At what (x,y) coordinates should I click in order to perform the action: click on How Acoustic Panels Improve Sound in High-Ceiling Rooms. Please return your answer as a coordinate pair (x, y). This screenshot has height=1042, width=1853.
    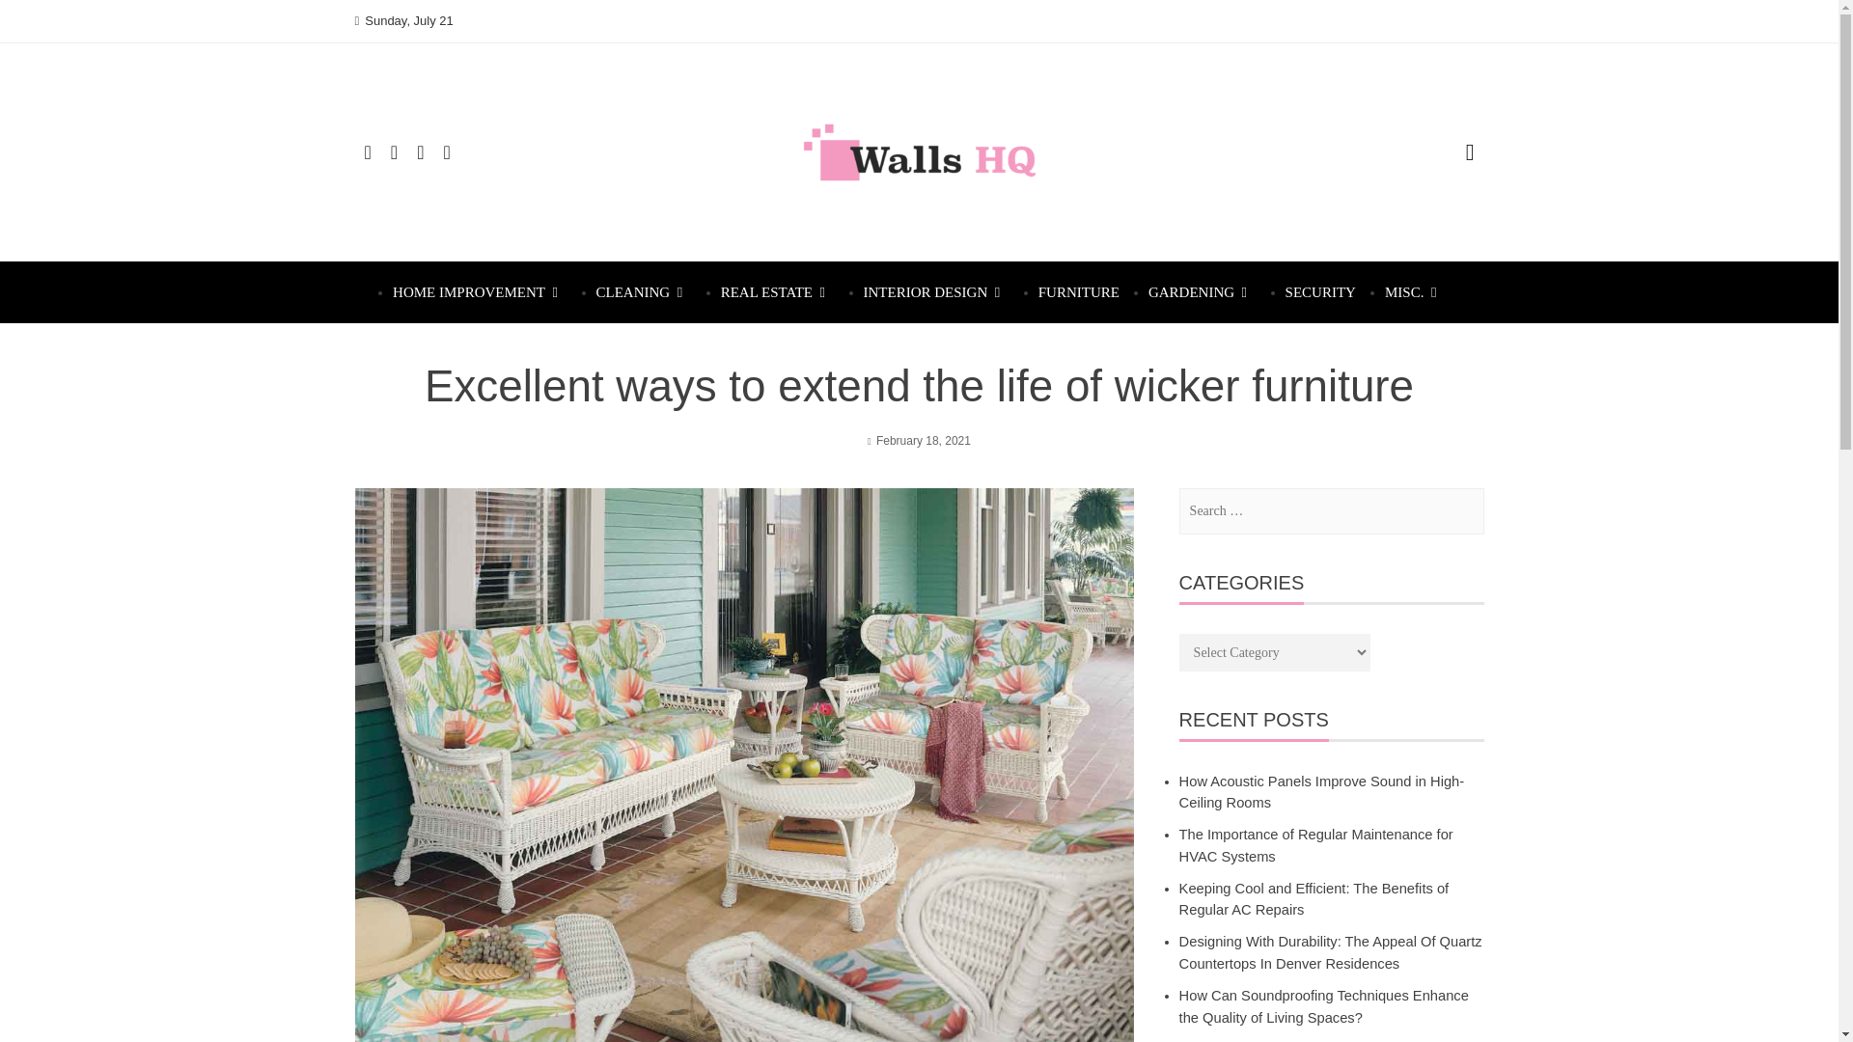
    Looking at the image, I should click on (1322, 793).